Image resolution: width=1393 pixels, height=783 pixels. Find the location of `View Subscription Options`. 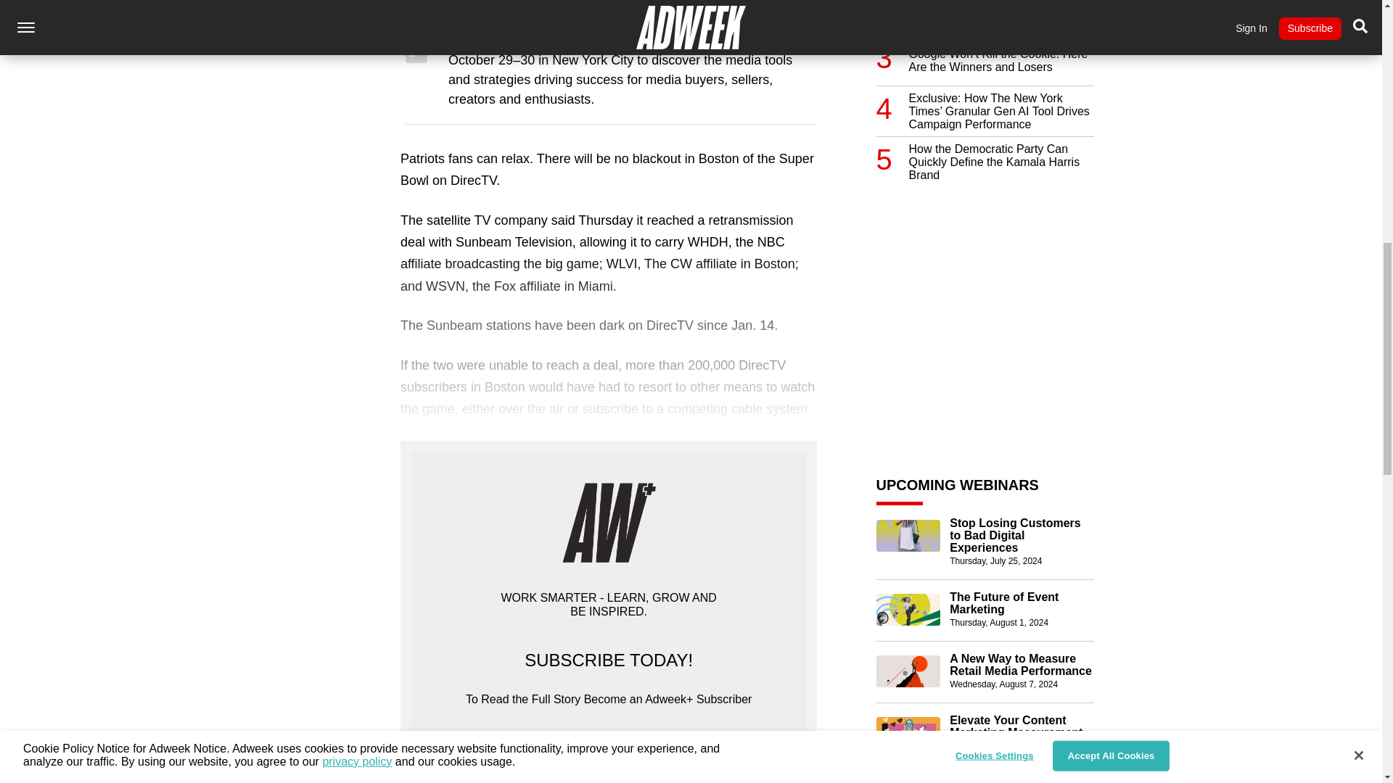

View Subscription Options is located at coordinates (608, 758).